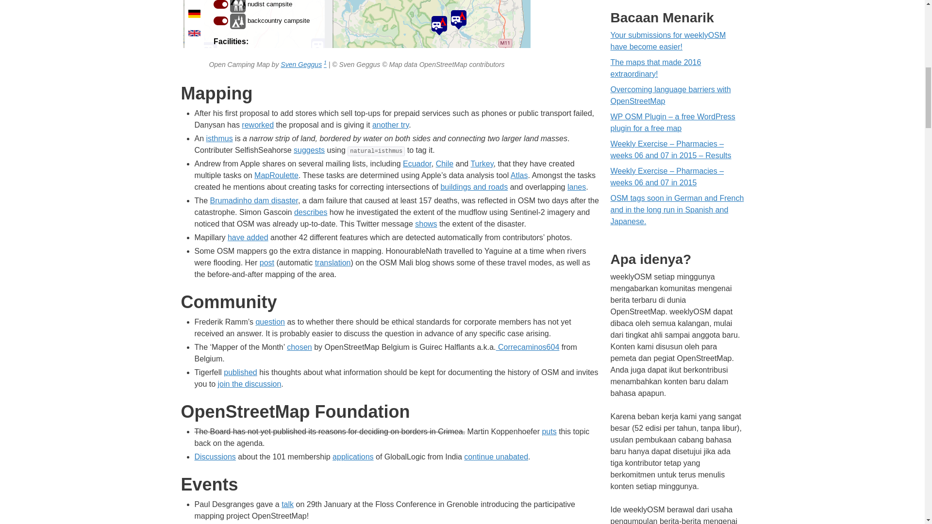 The image size is (932, 524). What do you see at coordinates (445, 164) in the screenshot?
I see `Chile` at bounding box center [445, 164].